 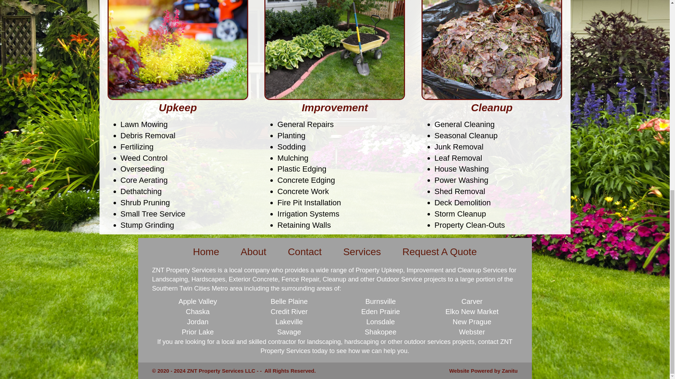 What do you see at coordinates (143, 124) in the screenshot?
I see `Lawn Mowing` at bounding box center [143, 124].